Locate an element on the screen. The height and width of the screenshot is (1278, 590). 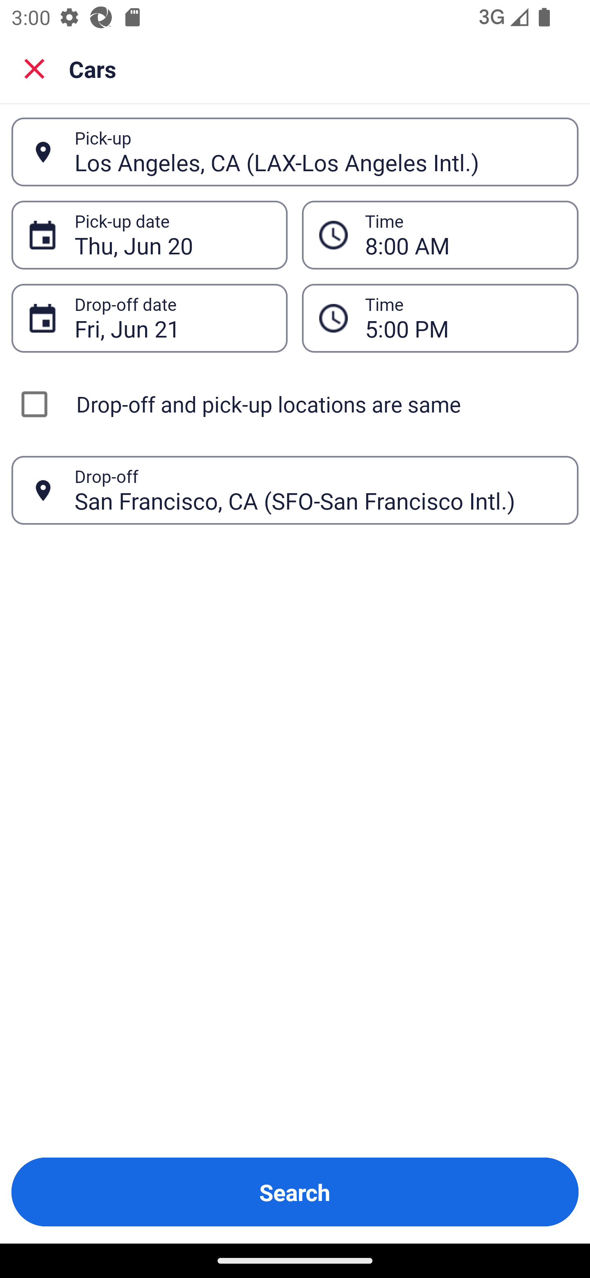
Search Button Search is located at coordinates (295, 1192).